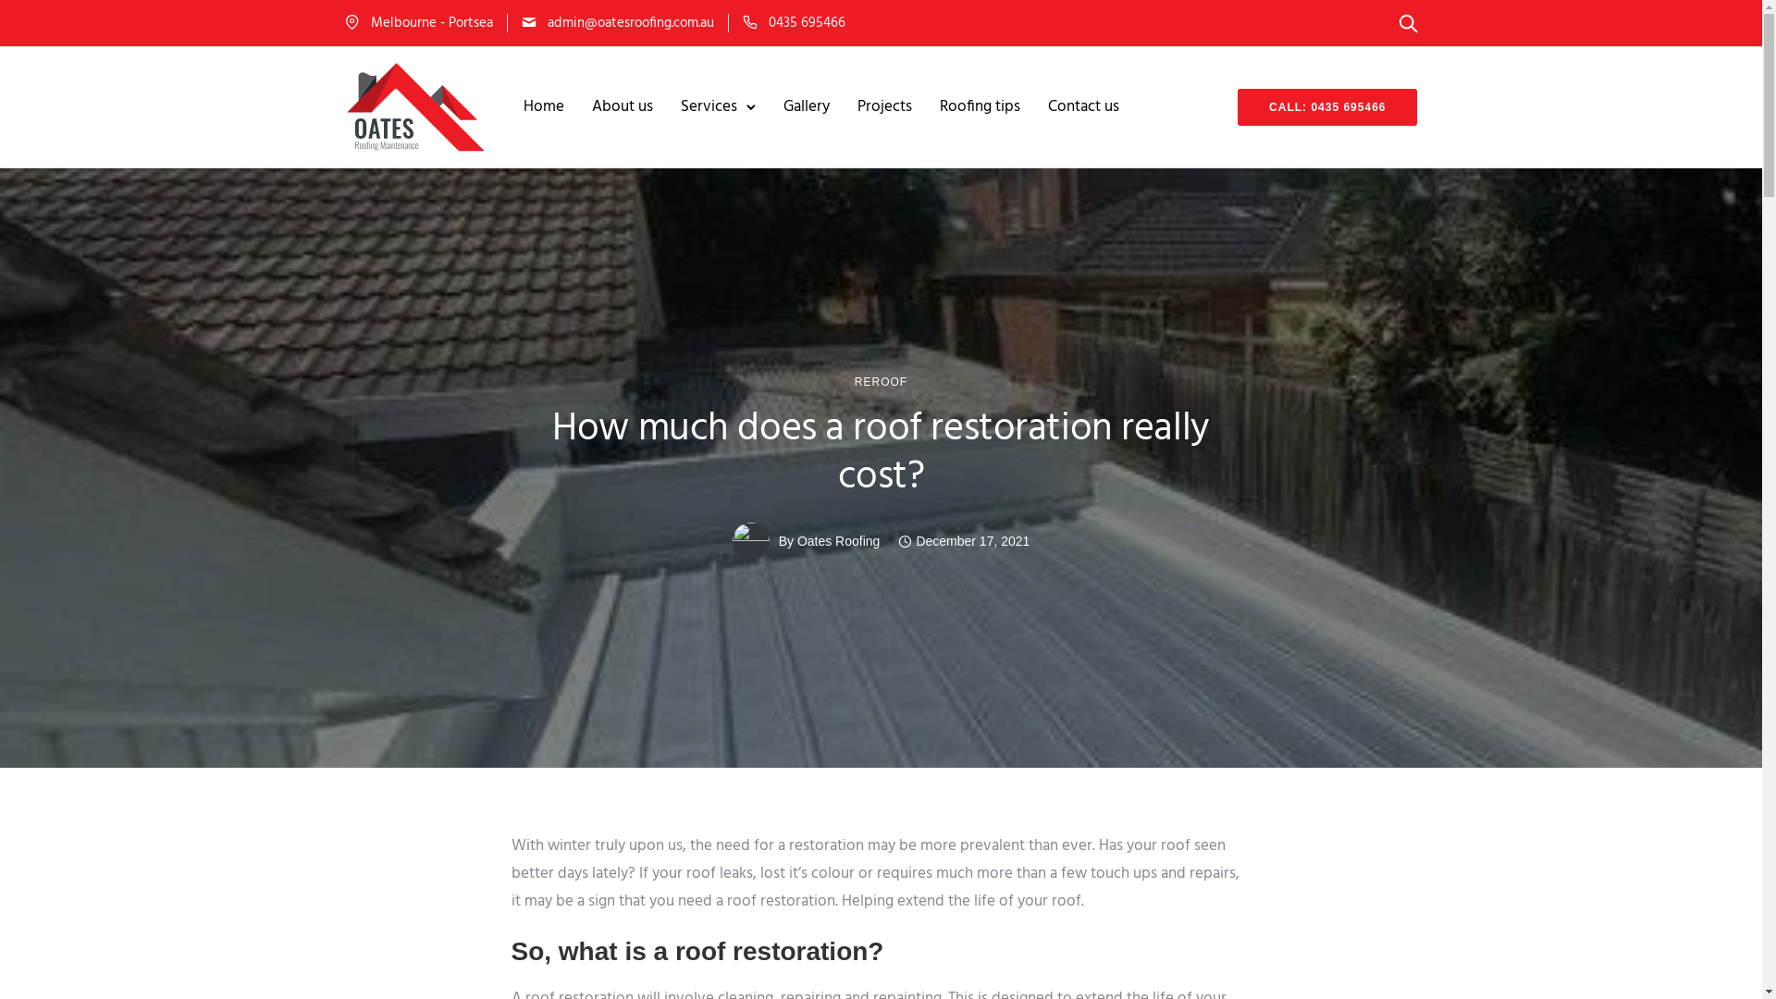 This screenshot has height=999, width=1776. Describe the element at coordinates (881, 382) in the screenshot. I see `REROOF` at that location.